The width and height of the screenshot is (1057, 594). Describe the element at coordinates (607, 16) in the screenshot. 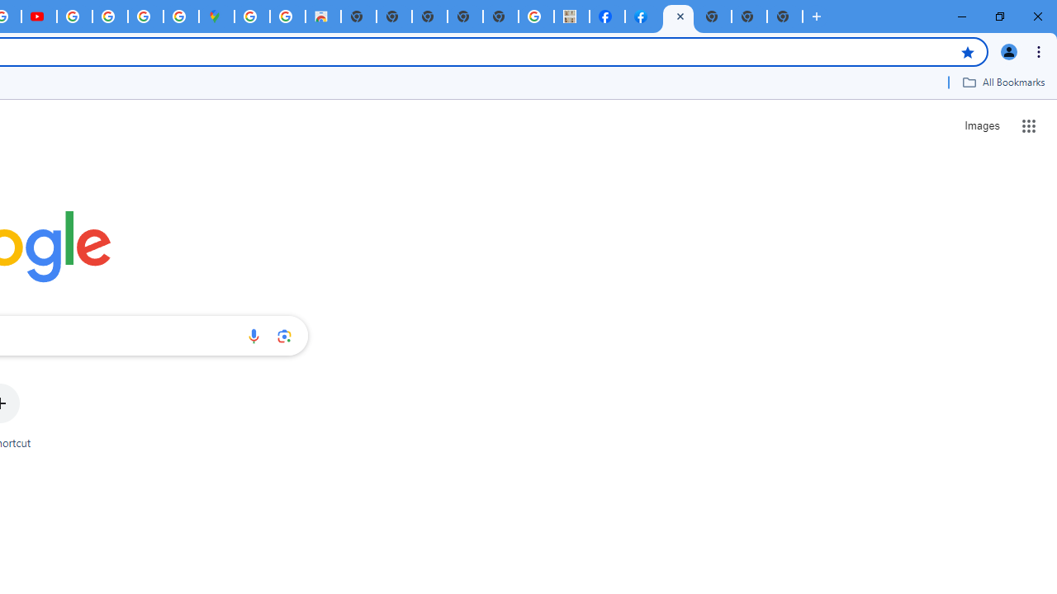

I see `Miley Cyrus | Facebook` at that location.